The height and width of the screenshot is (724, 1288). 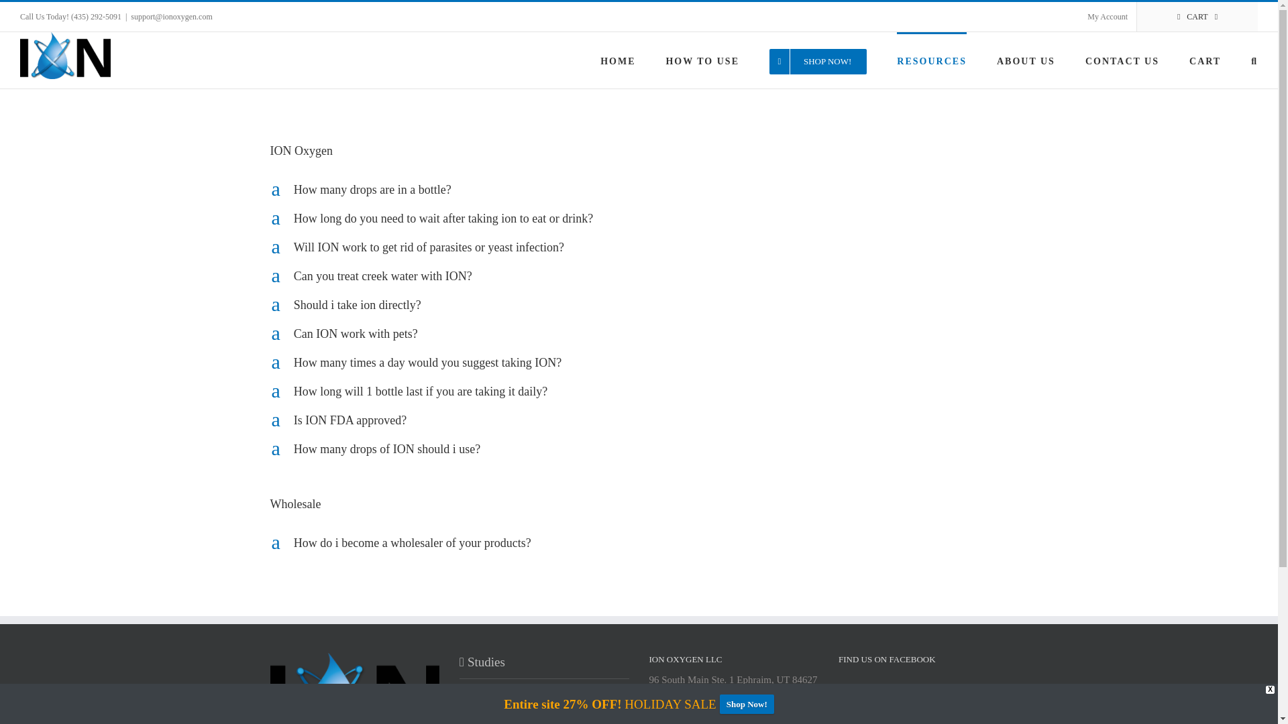 What do you see at coordinates (931, 60) in the screenshot?
I see `RESOURCES` at bounding box center [931, 60].